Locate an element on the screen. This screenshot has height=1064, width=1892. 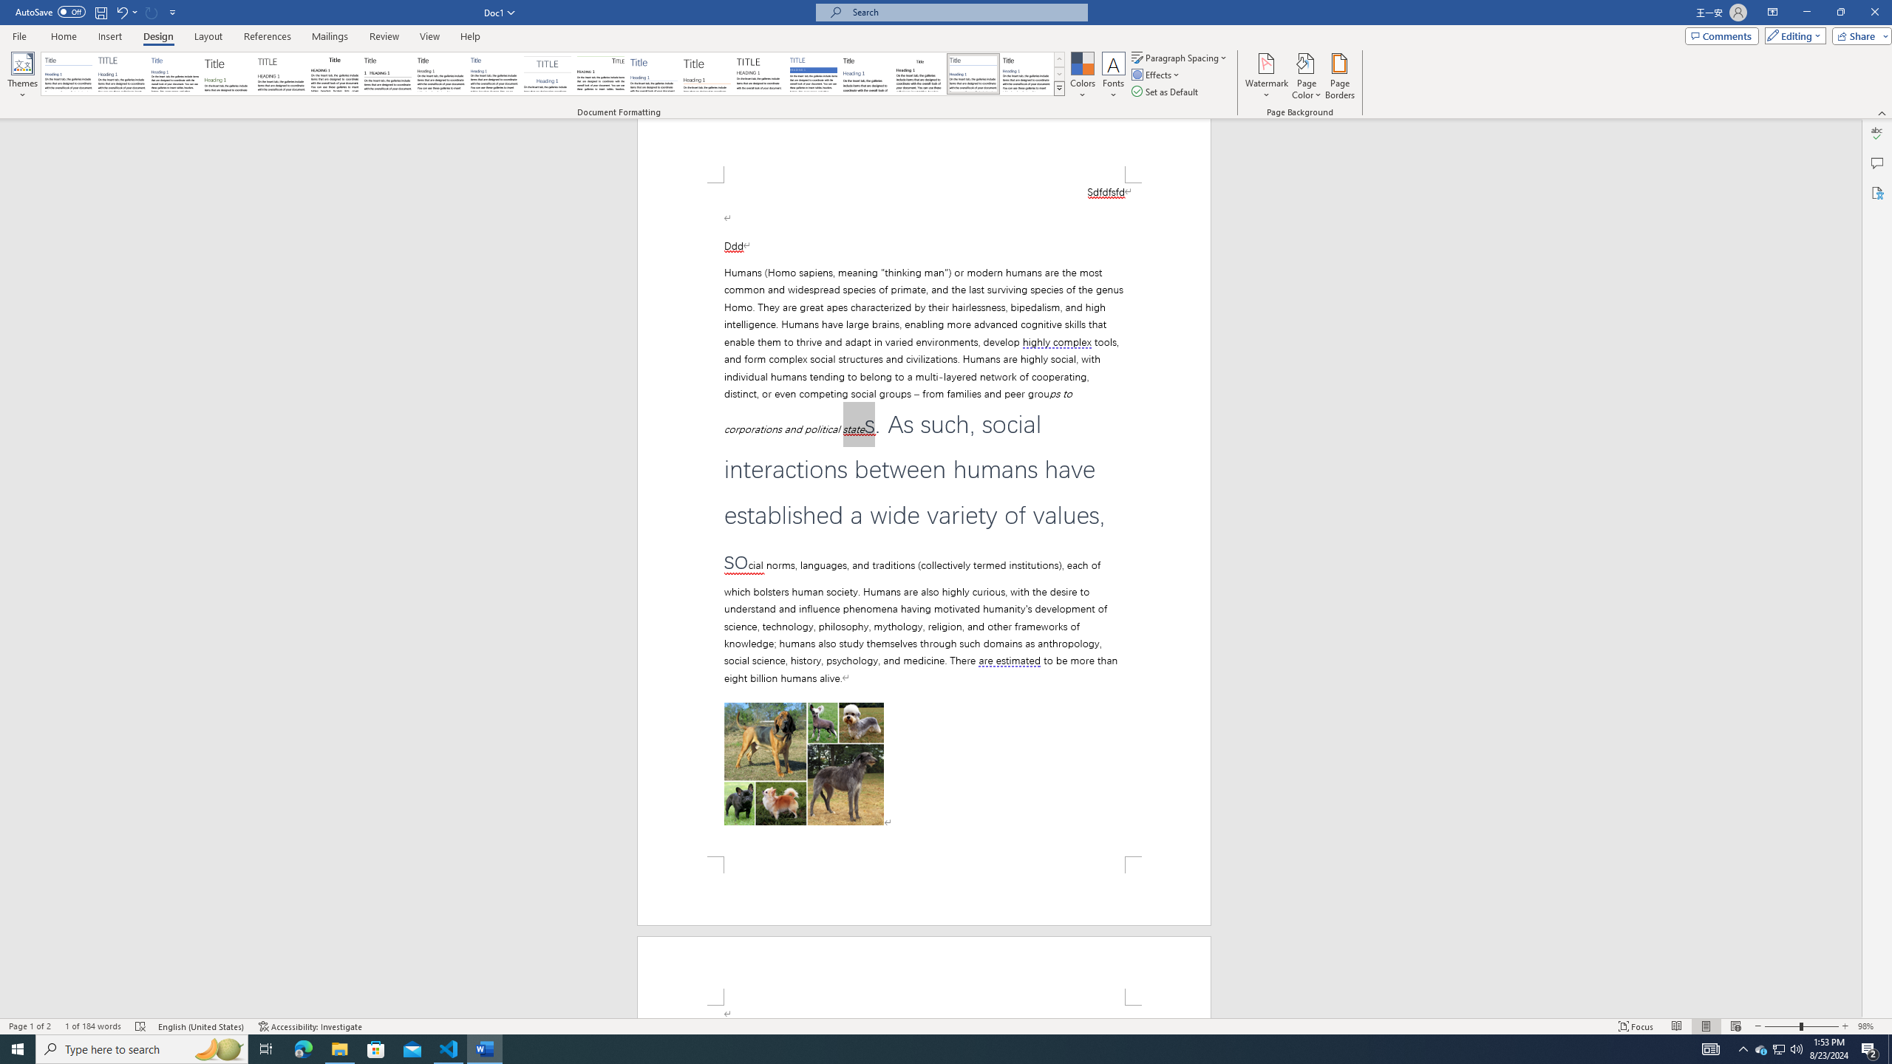
Centered is located at coordinates (548, 74).